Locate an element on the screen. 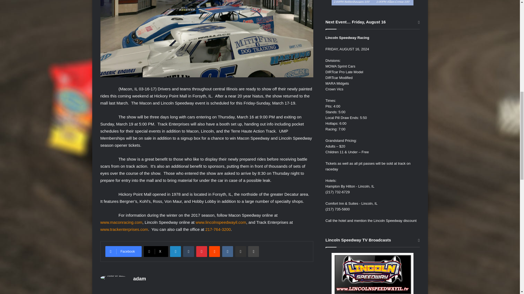 This screenshot has width=524, height=294. Tumblr is located at coordinates (188, 251).